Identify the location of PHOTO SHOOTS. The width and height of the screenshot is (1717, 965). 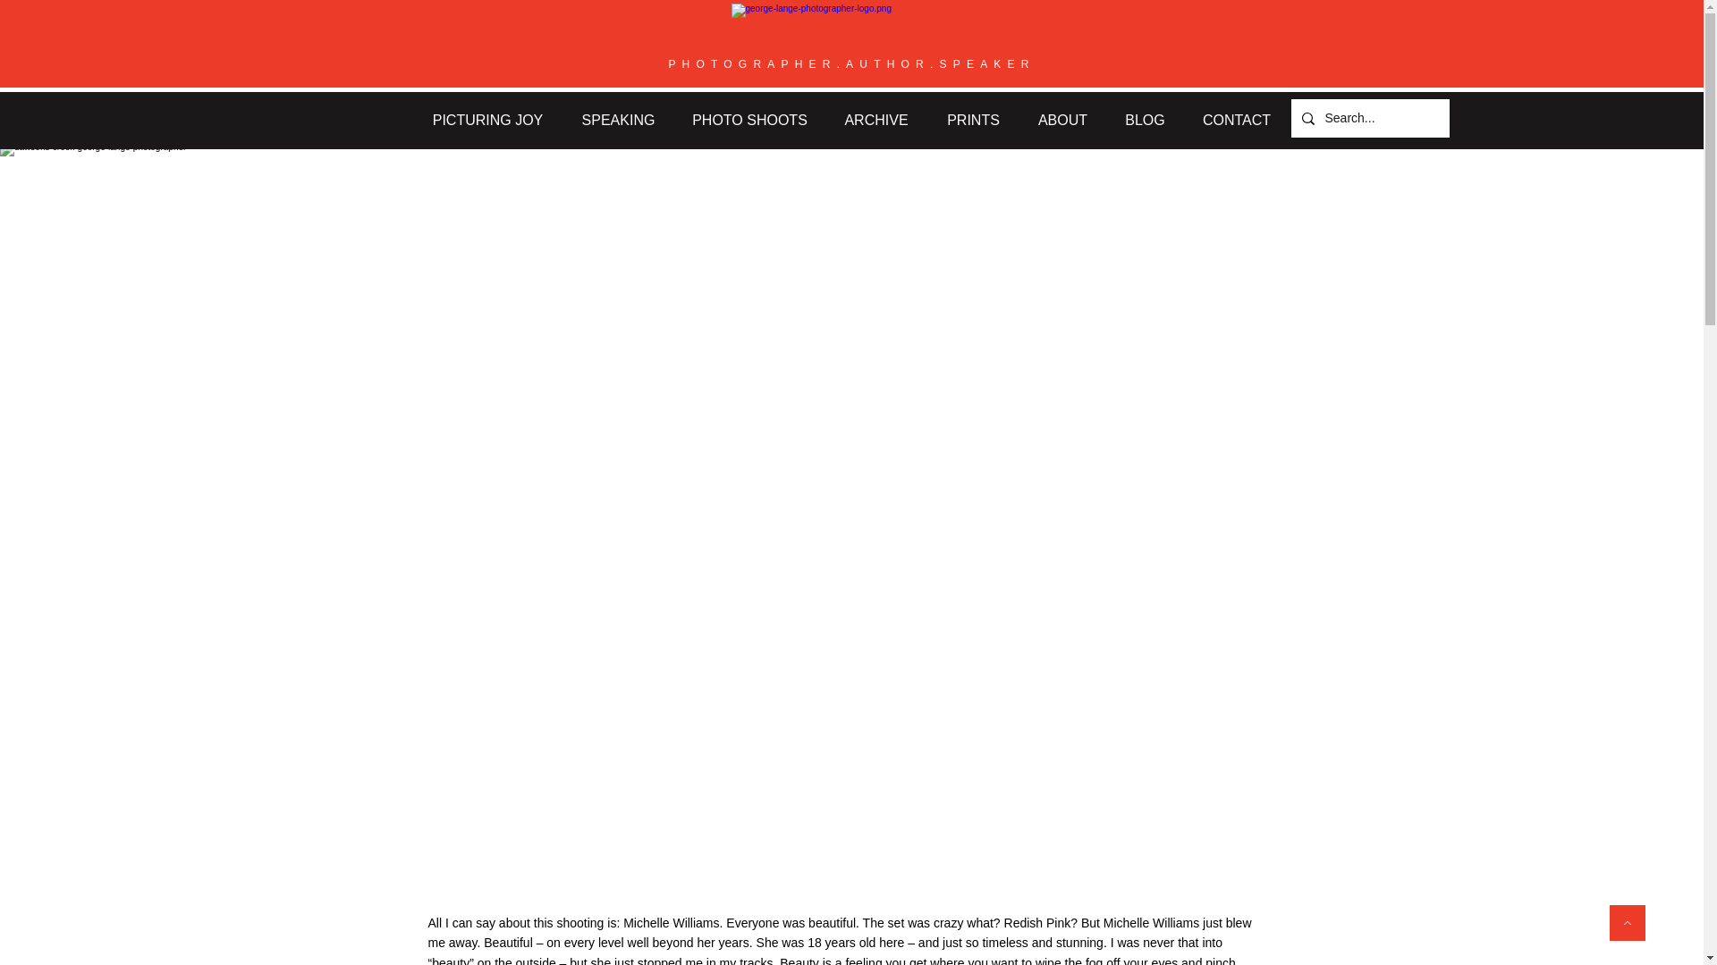
(749, 120).